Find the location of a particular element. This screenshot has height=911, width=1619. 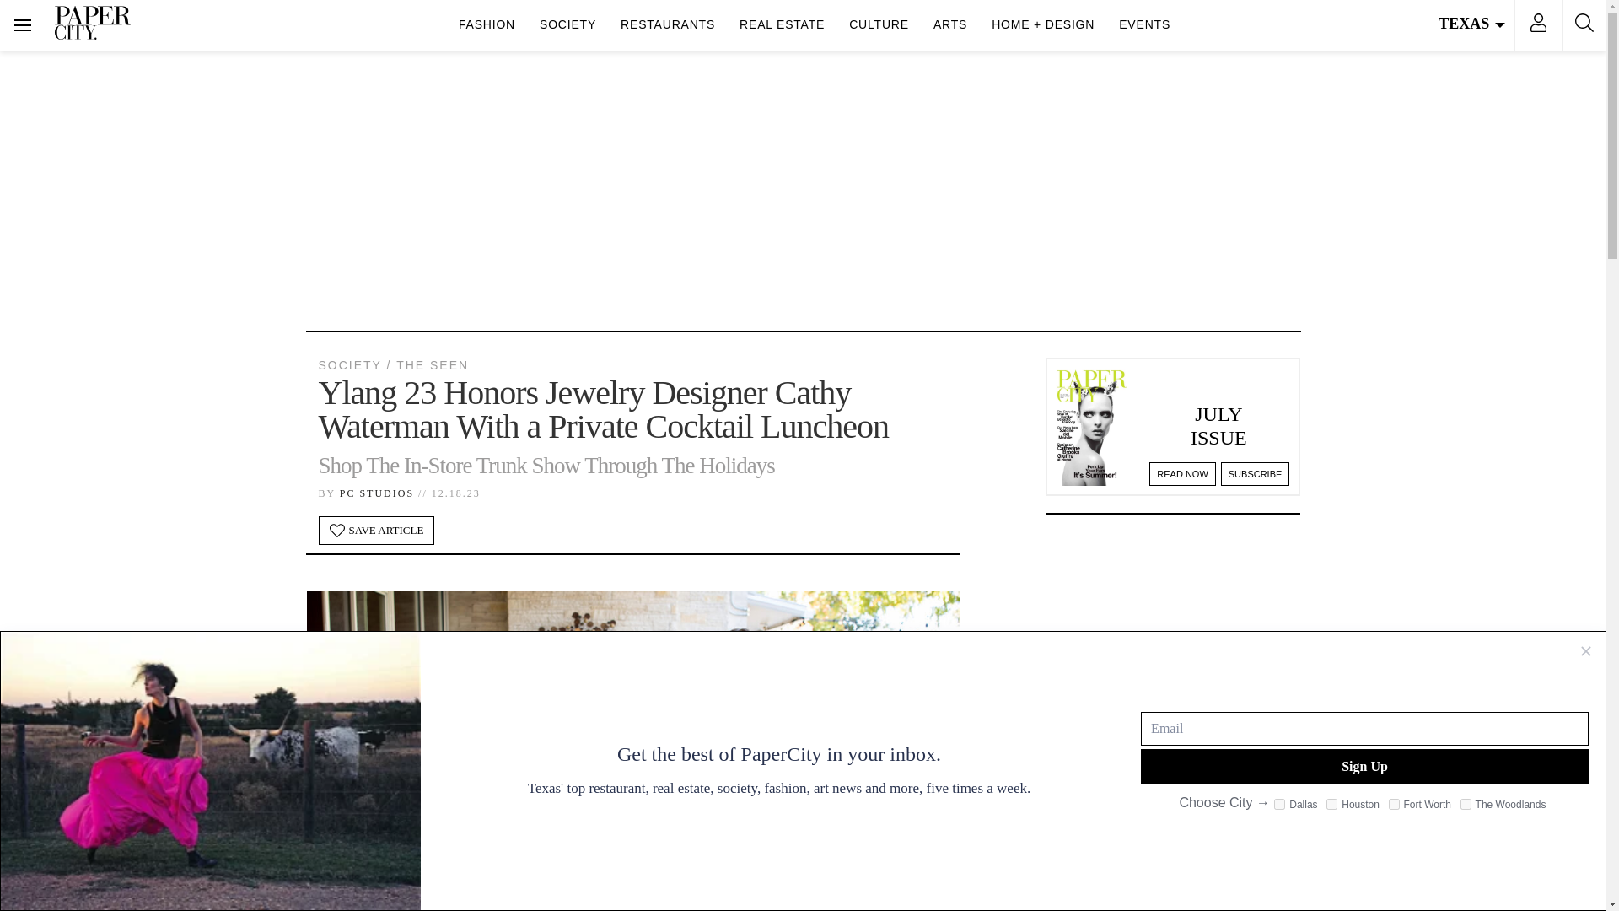

48a2fa4eb3 is located at coordinates (1280, 805).